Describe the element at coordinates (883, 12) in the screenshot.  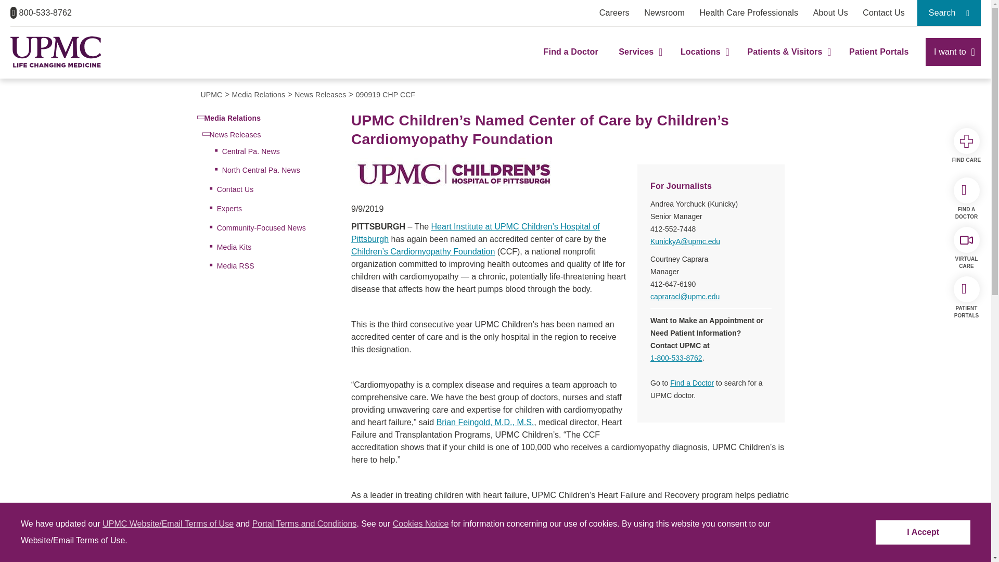
I see `Contact UPMC` at that location.